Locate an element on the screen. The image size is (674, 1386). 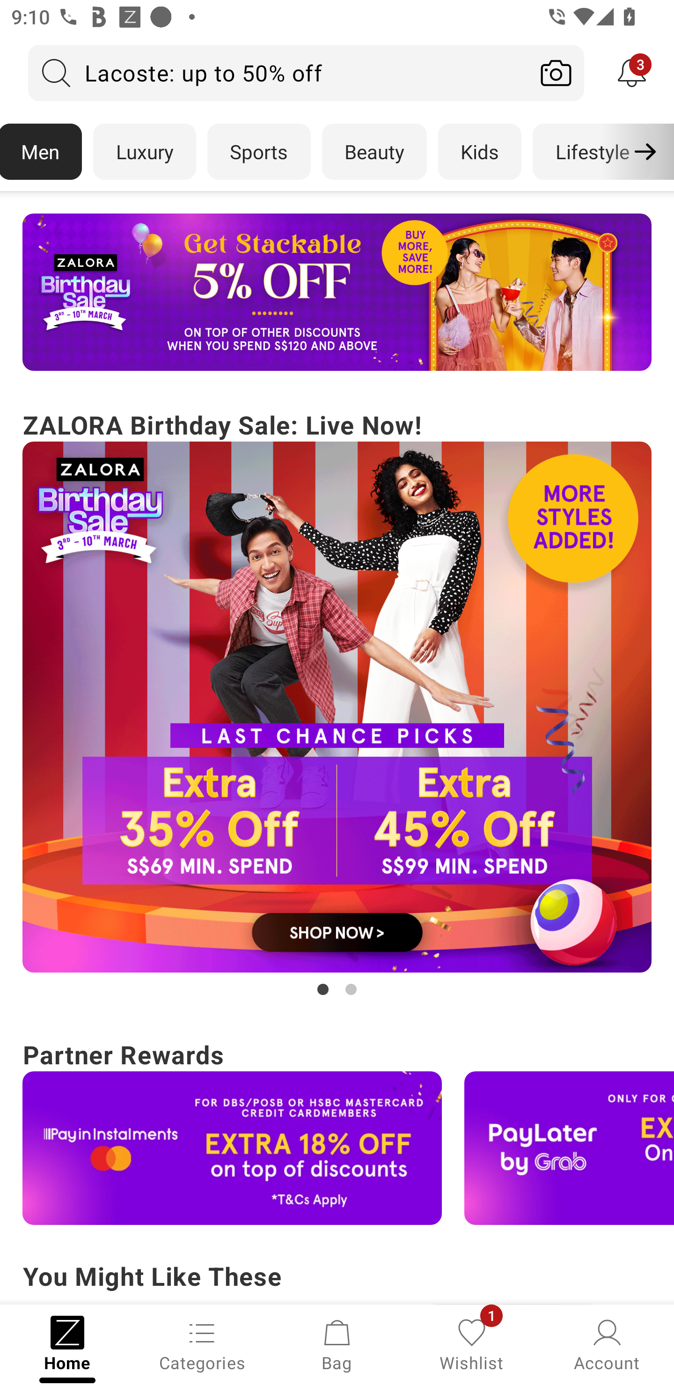
Partner Rewards Campaign banner Campaign banner is located at coordinates (337, 1129).